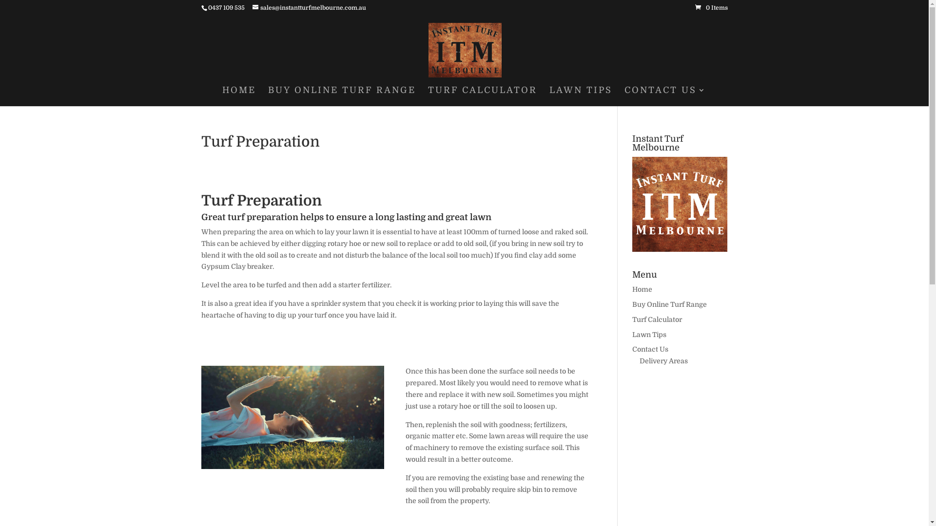 Image resolution: width=936 pixels, height=526 pixels. Describe the element at coordinates (712, 8) in the screenshot. I see `0 Items` at that location.